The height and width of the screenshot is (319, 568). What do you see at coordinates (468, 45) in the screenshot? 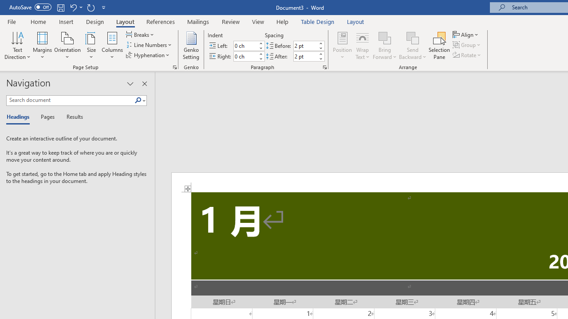
I see `Group` at bounding box center [468, 45].